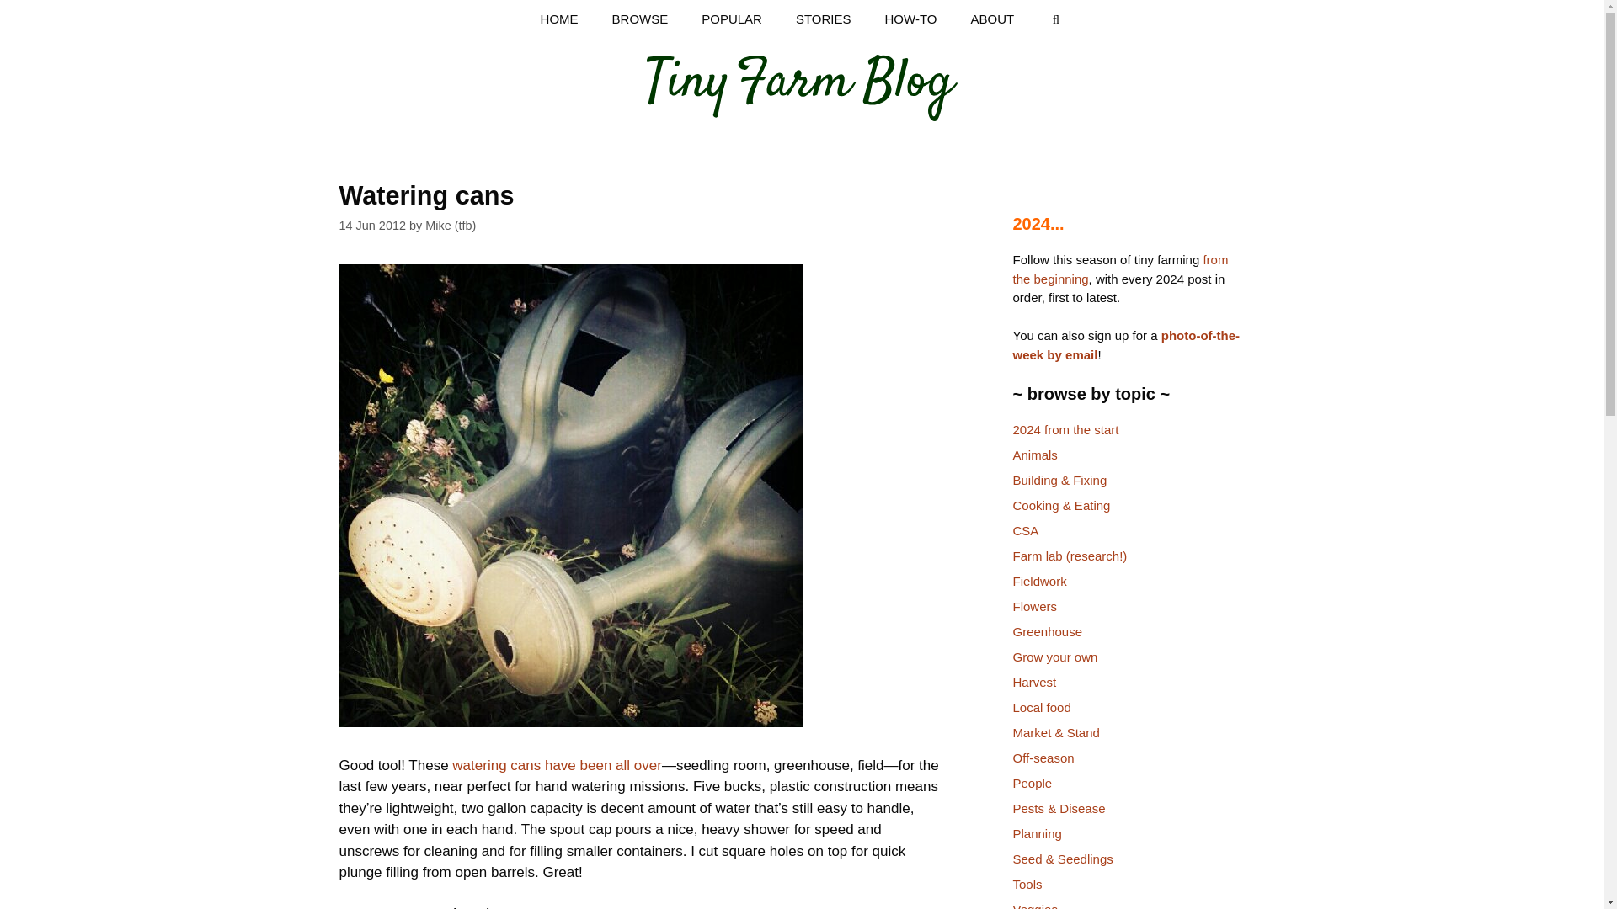  Describe the element at coordinates (911, 19) in the screenshot. I see `HOW-TO` at that location.